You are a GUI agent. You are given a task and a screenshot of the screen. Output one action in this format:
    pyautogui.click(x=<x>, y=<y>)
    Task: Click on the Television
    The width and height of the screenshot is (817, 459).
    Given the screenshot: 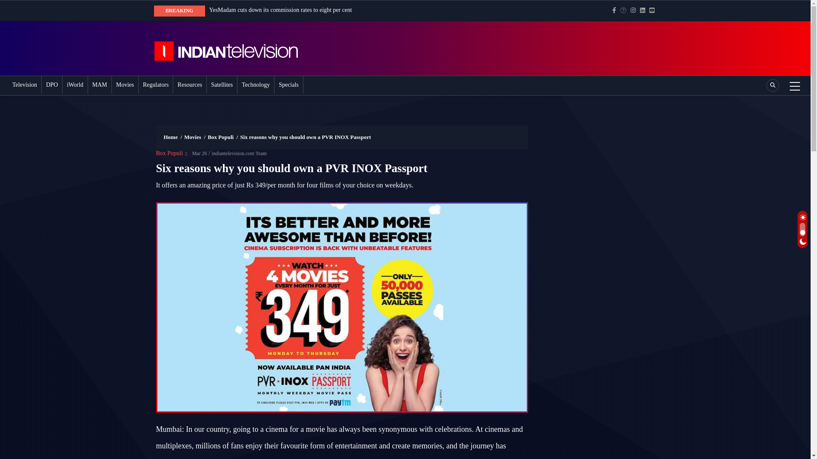 What is the action you would take?
    pyautogui.click(x=24, y=85)
    